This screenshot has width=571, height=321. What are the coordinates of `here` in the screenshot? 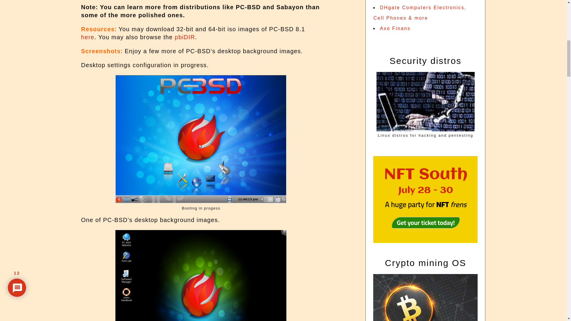 It's located at (87, 37).